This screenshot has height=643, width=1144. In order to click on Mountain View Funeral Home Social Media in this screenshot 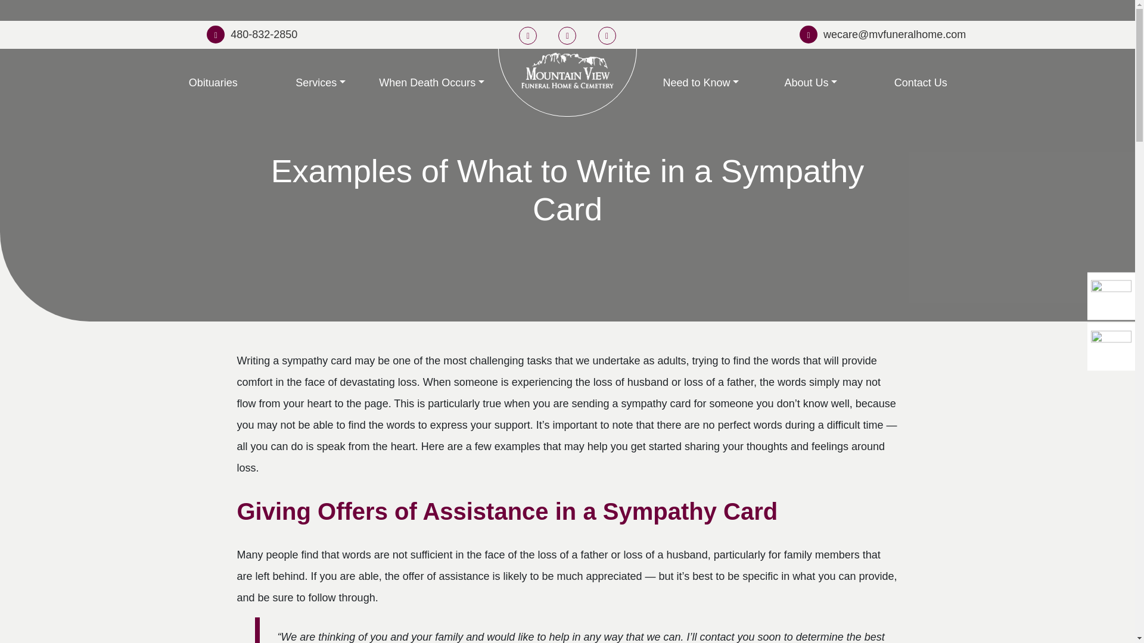, I will do `click(607, 35)`.